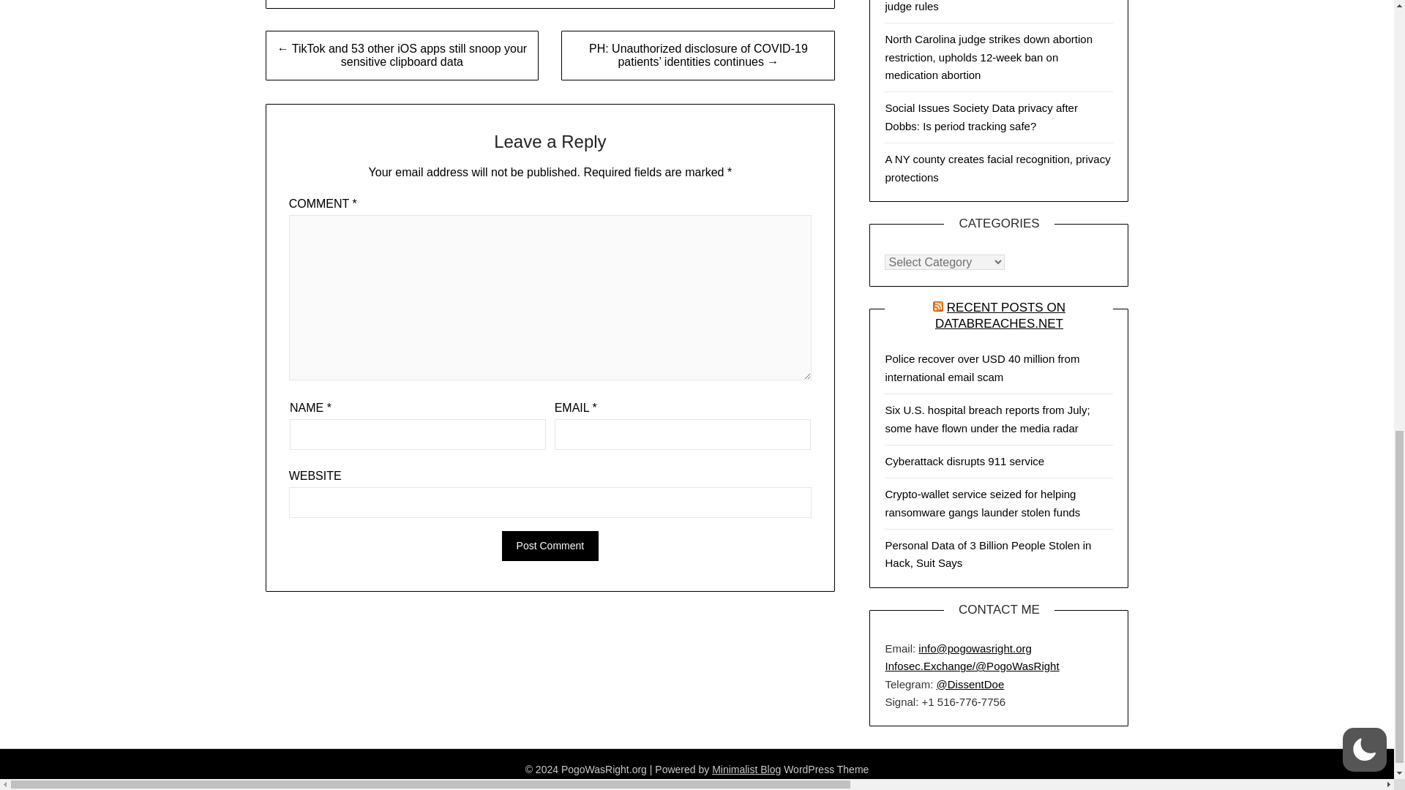 This screenshot has width=1405, height=790. Describe the element at coordinates (964, 461) in the screenshot. I see `Cyberattack disrupts 911 service` at that location.